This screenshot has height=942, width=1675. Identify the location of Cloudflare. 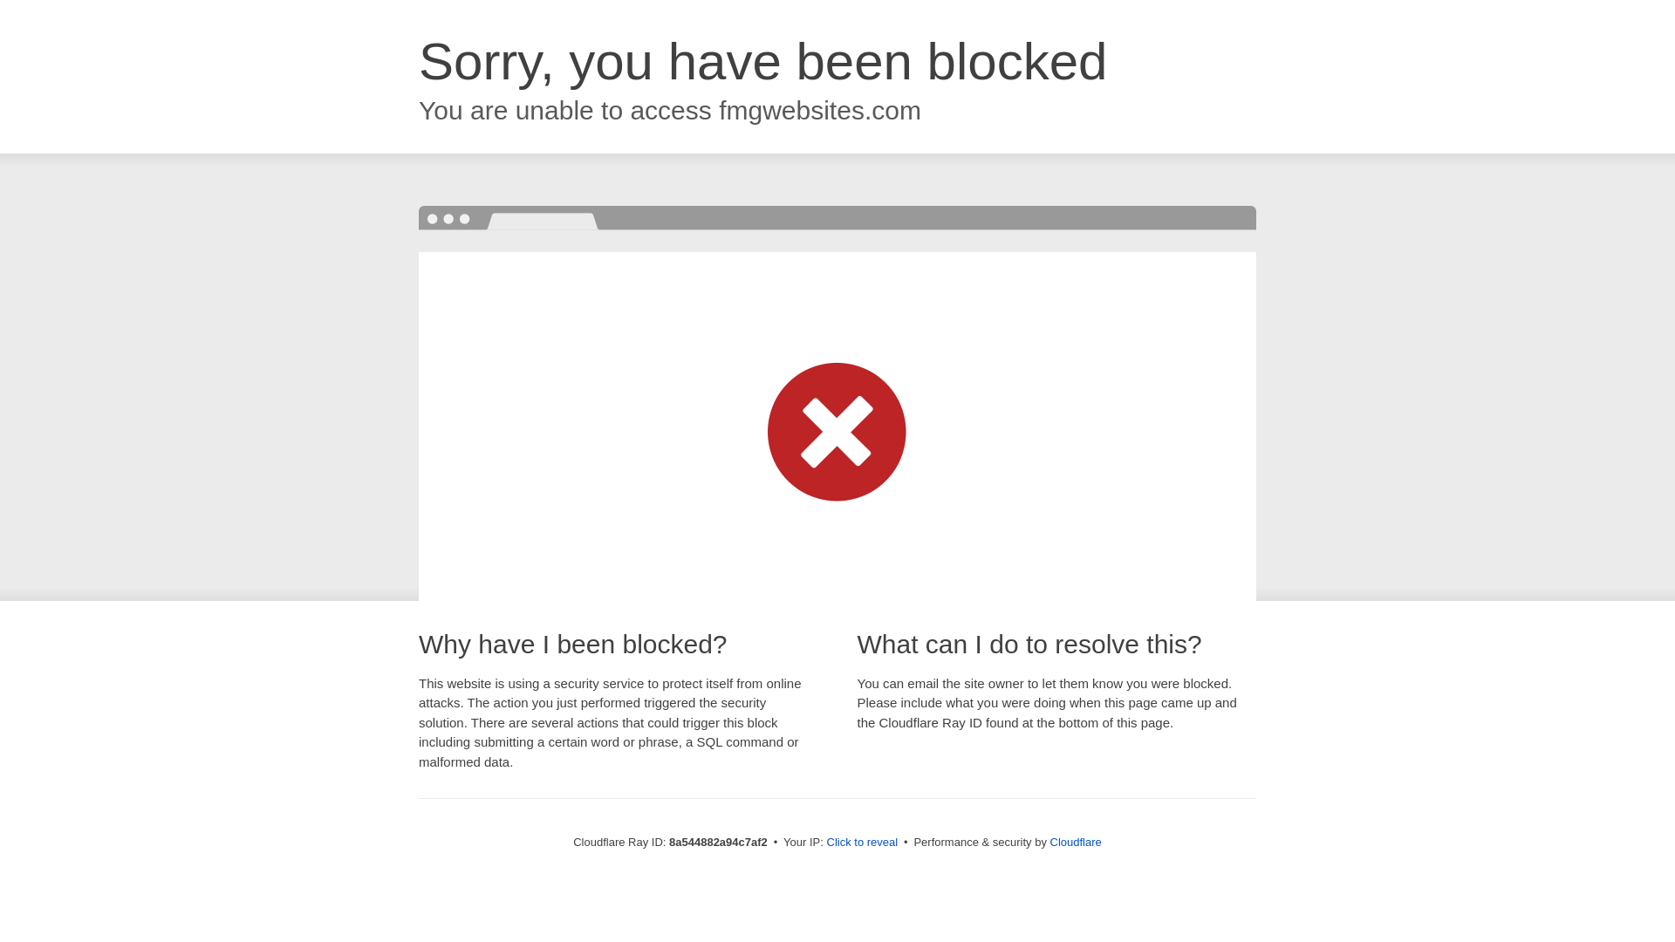
(1076, 842).